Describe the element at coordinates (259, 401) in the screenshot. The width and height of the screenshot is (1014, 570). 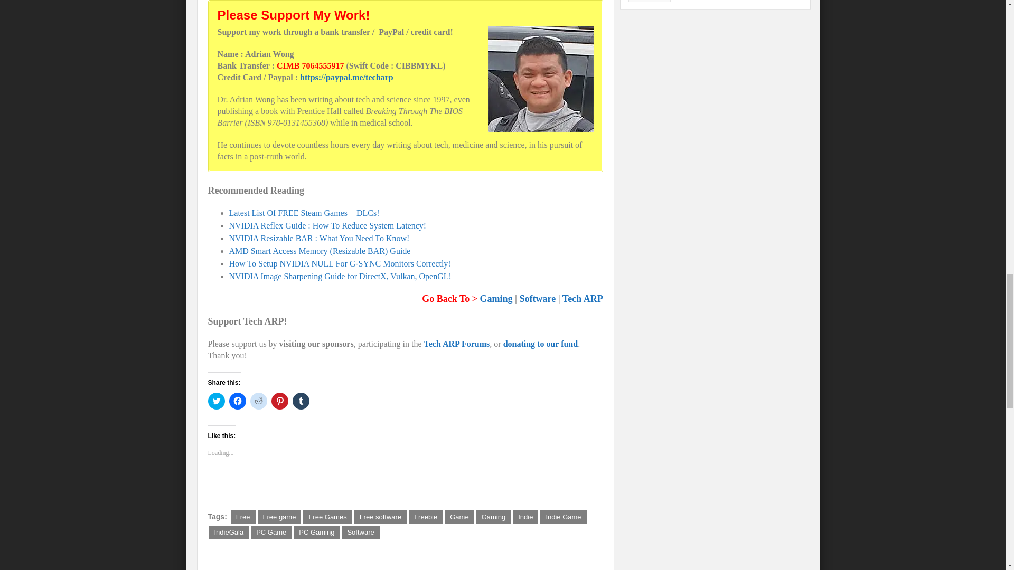
I see `Click to share on Reddit` at that location.